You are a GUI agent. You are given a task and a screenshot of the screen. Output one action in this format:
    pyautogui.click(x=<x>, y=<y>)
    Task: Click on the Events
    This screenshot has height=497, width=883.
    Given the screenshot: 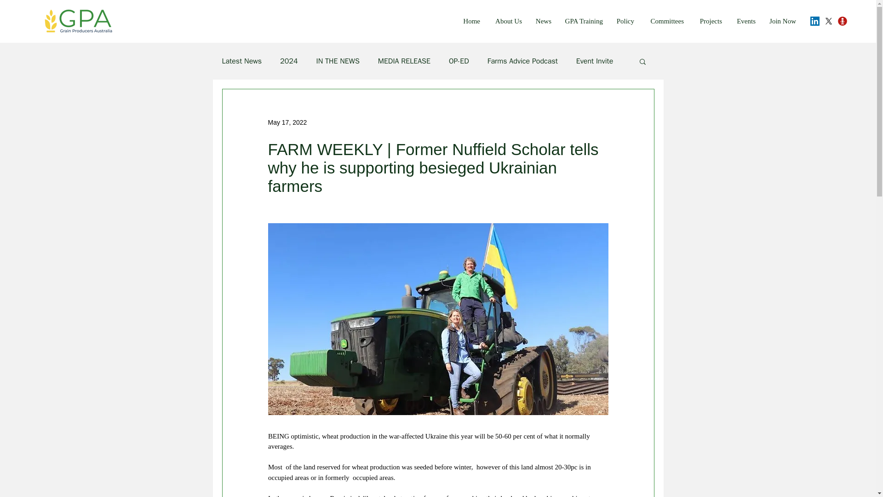 What is the action you would take?
    pyautogui.click(x=743, y=21)
    